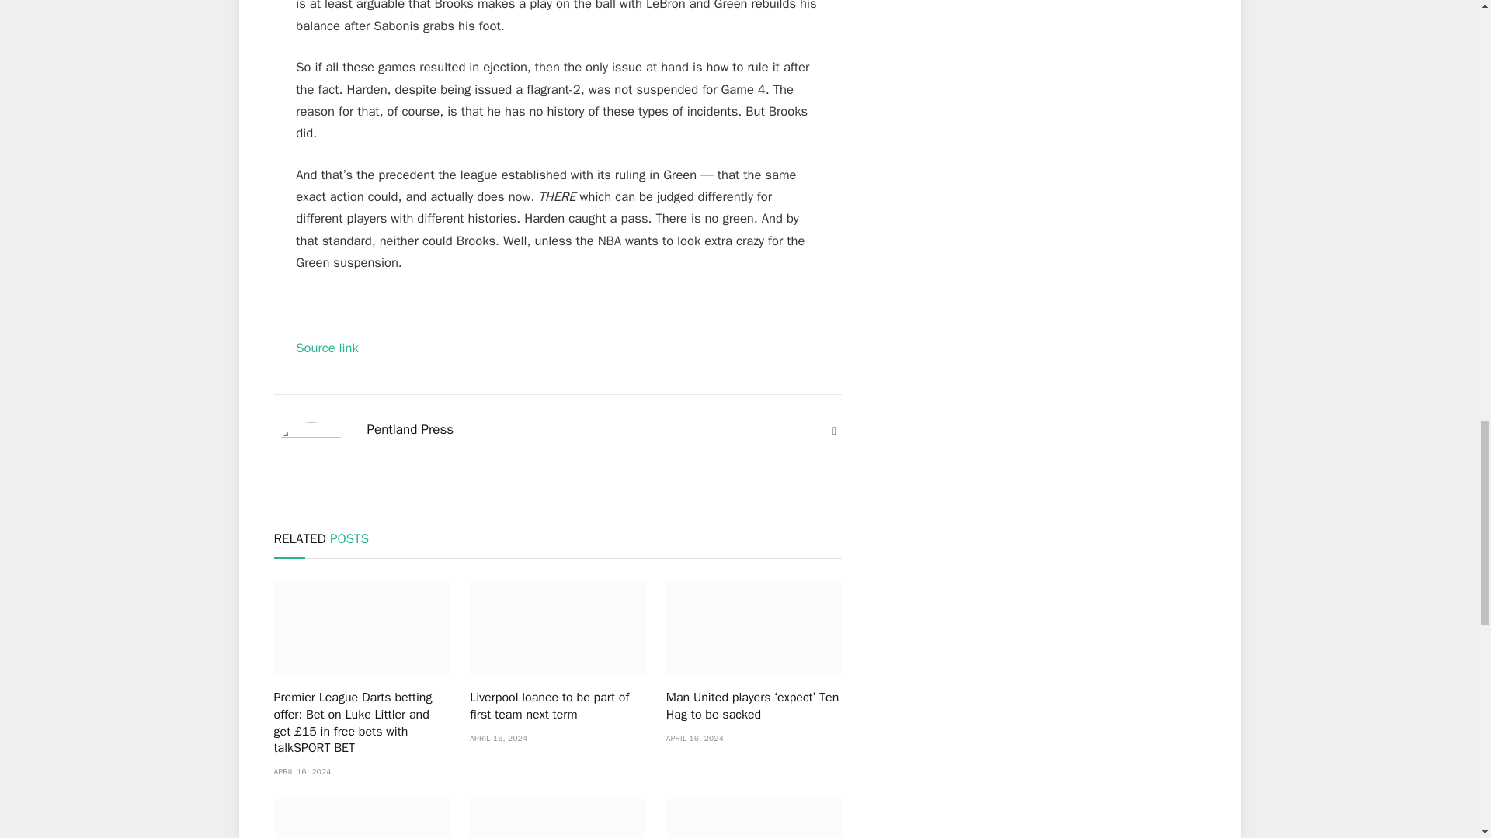  I want to click on Pentland Press, so click(410, 430).